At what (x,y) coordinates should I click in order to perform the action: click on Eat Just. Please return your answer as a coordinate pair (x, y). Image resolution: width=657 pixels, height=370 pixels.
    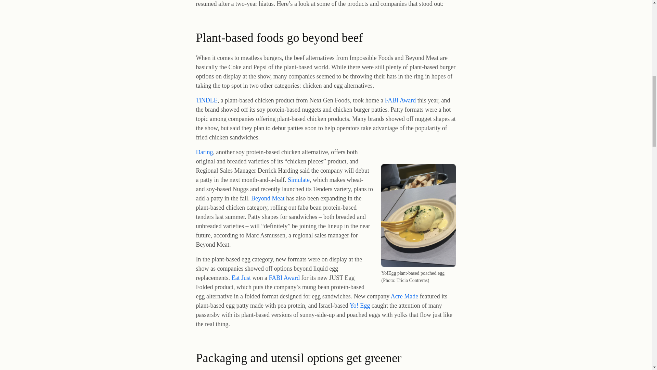
    Looking at the image, I should click on (241, 277).